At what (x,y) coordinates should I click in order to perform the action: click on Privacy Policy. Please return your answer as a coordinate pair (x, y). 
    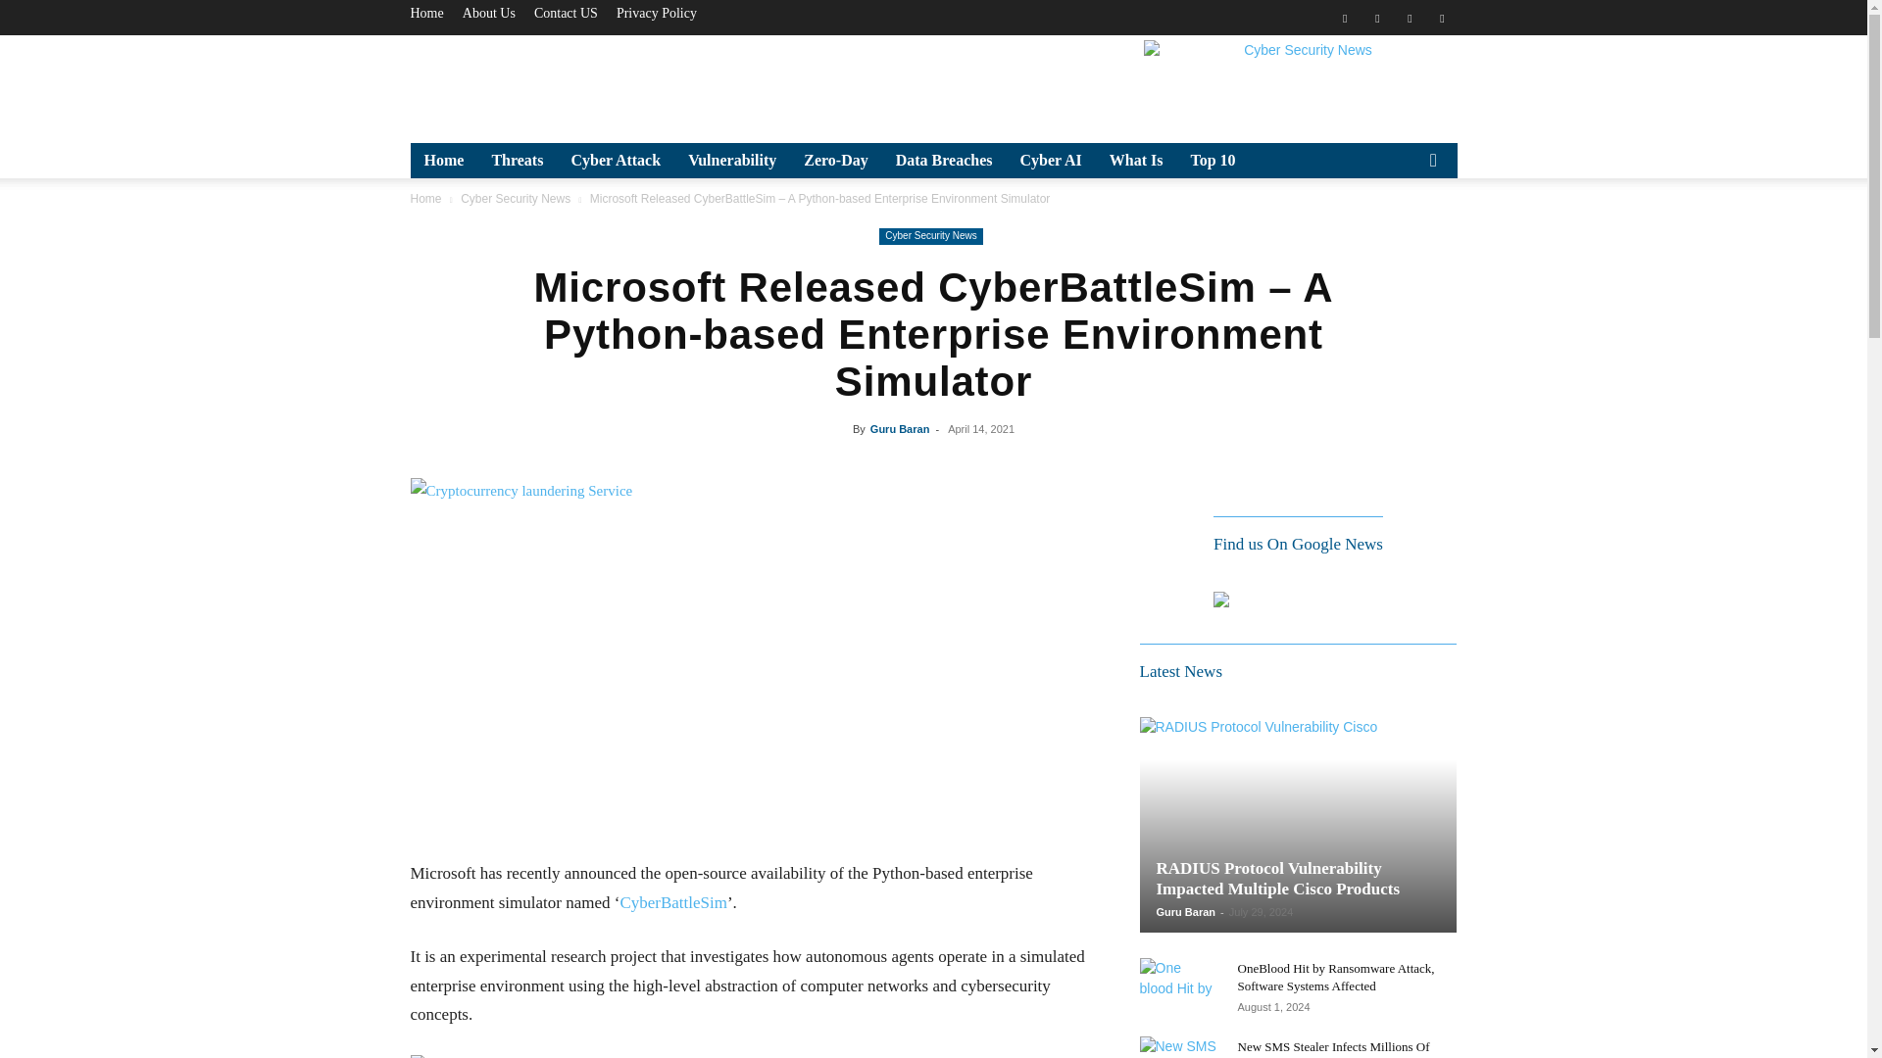
    Looking at the image, I should click on (657, 13).